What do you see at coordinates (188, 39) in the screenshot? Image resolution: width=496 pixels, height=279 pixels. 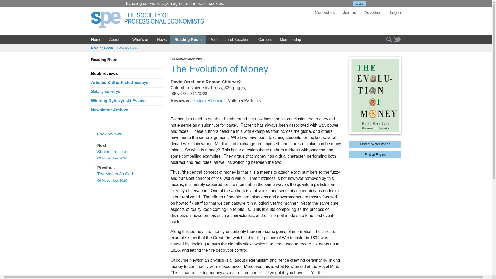 I see `Reading Room` at bounding box center [188, 39].